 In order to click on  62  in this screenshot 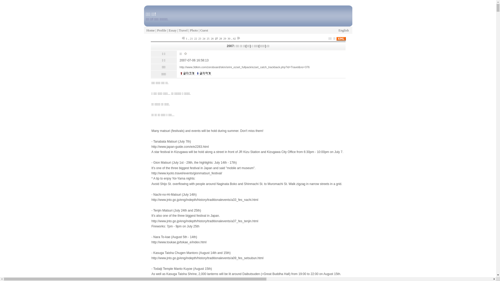, I will do `click(234, 39)`.